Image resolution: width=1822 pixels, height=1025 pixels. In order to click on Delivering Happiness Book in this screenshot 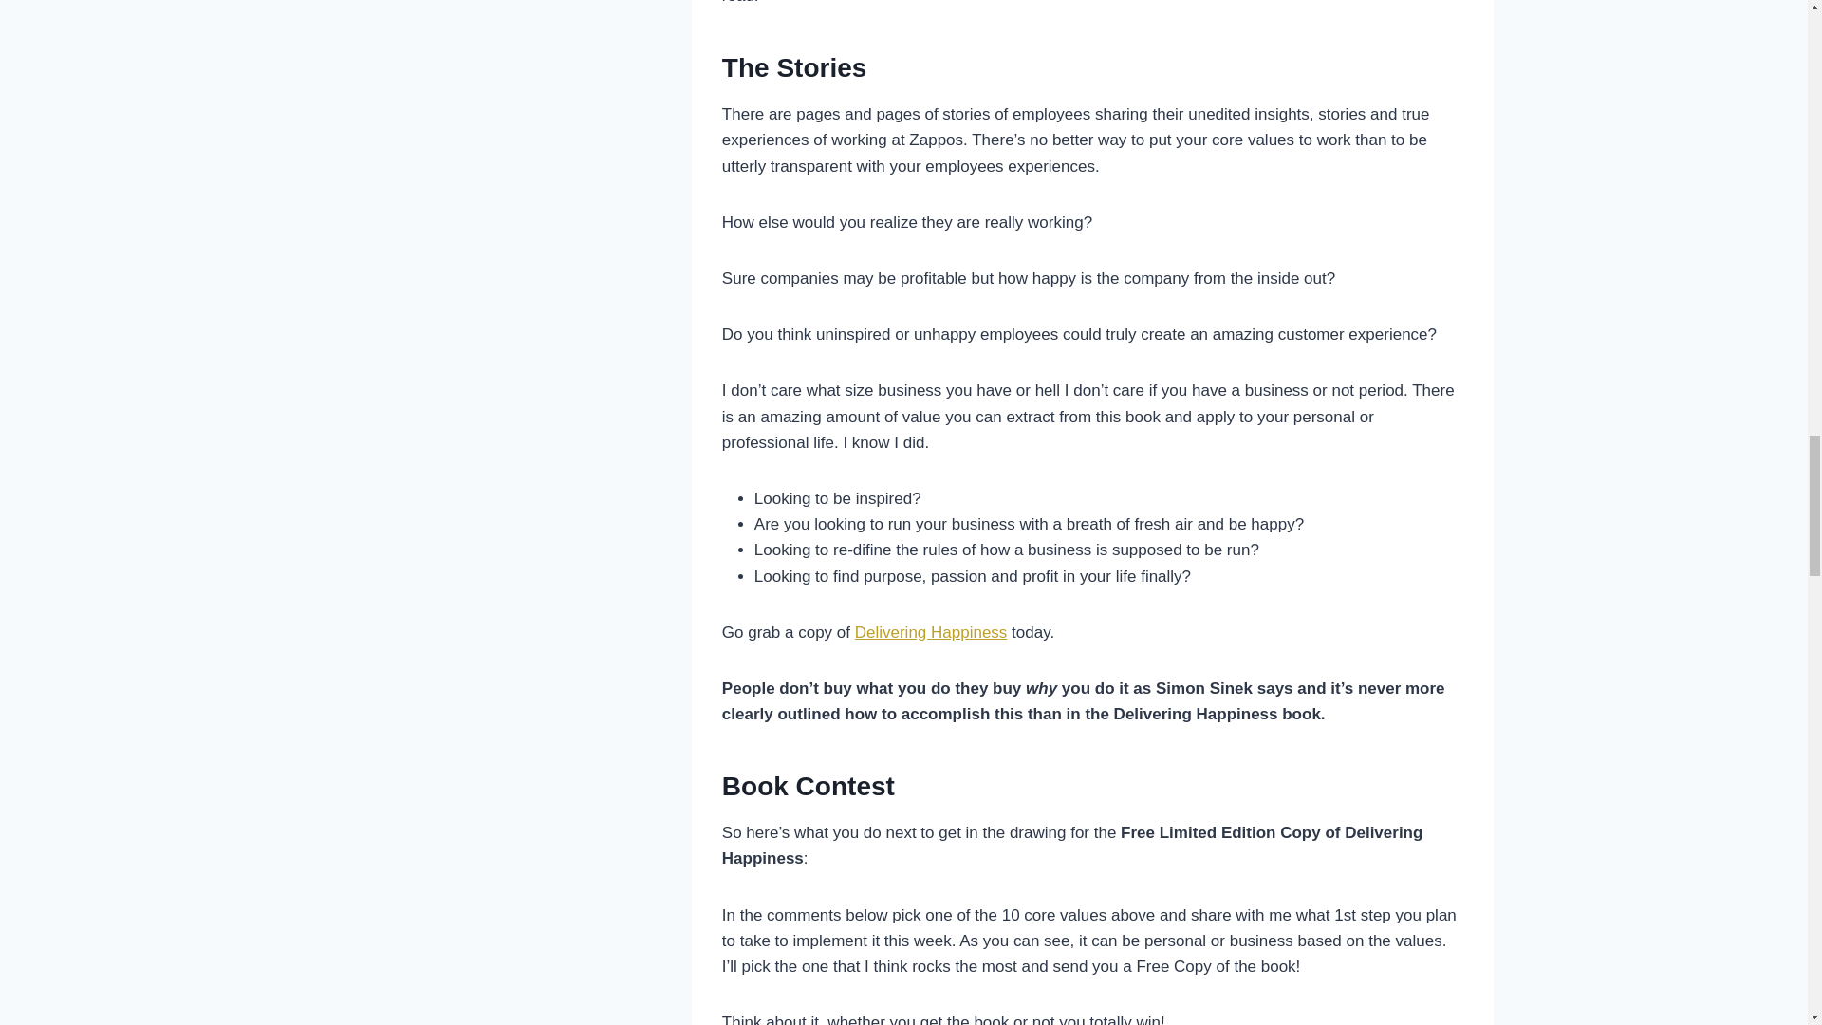, I will do `click(930, 632)`.